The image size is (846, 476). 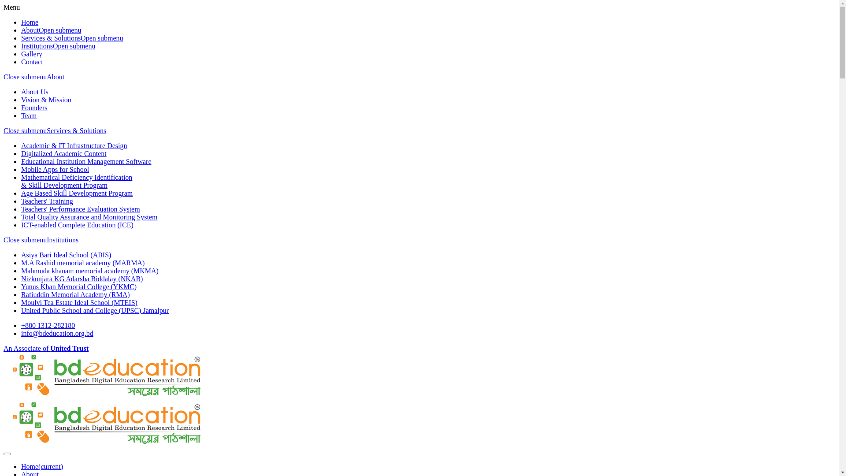 I want to click on Menu, so click(x=11, y=7).